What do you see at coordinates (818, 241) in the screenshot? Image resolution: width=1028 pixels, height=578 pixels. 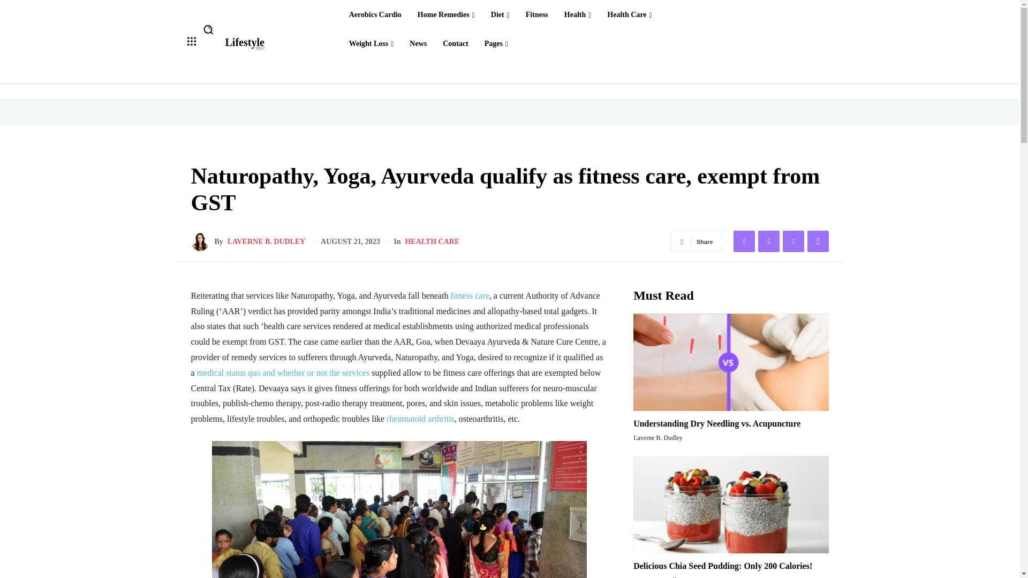 I see `WhatsApp` at bounding box center [818, 241].